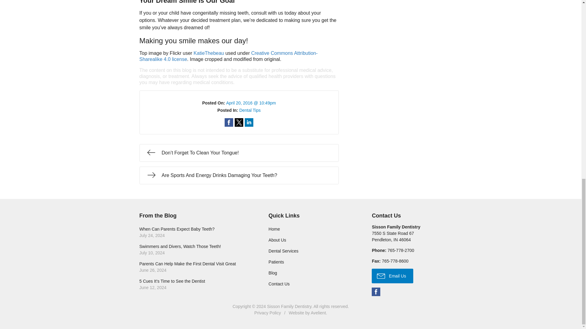 This screenshot has height=329, width=586. Describe the element at coordinates (195, 232) in the screenshot. I see `Dental Tips` at that location.